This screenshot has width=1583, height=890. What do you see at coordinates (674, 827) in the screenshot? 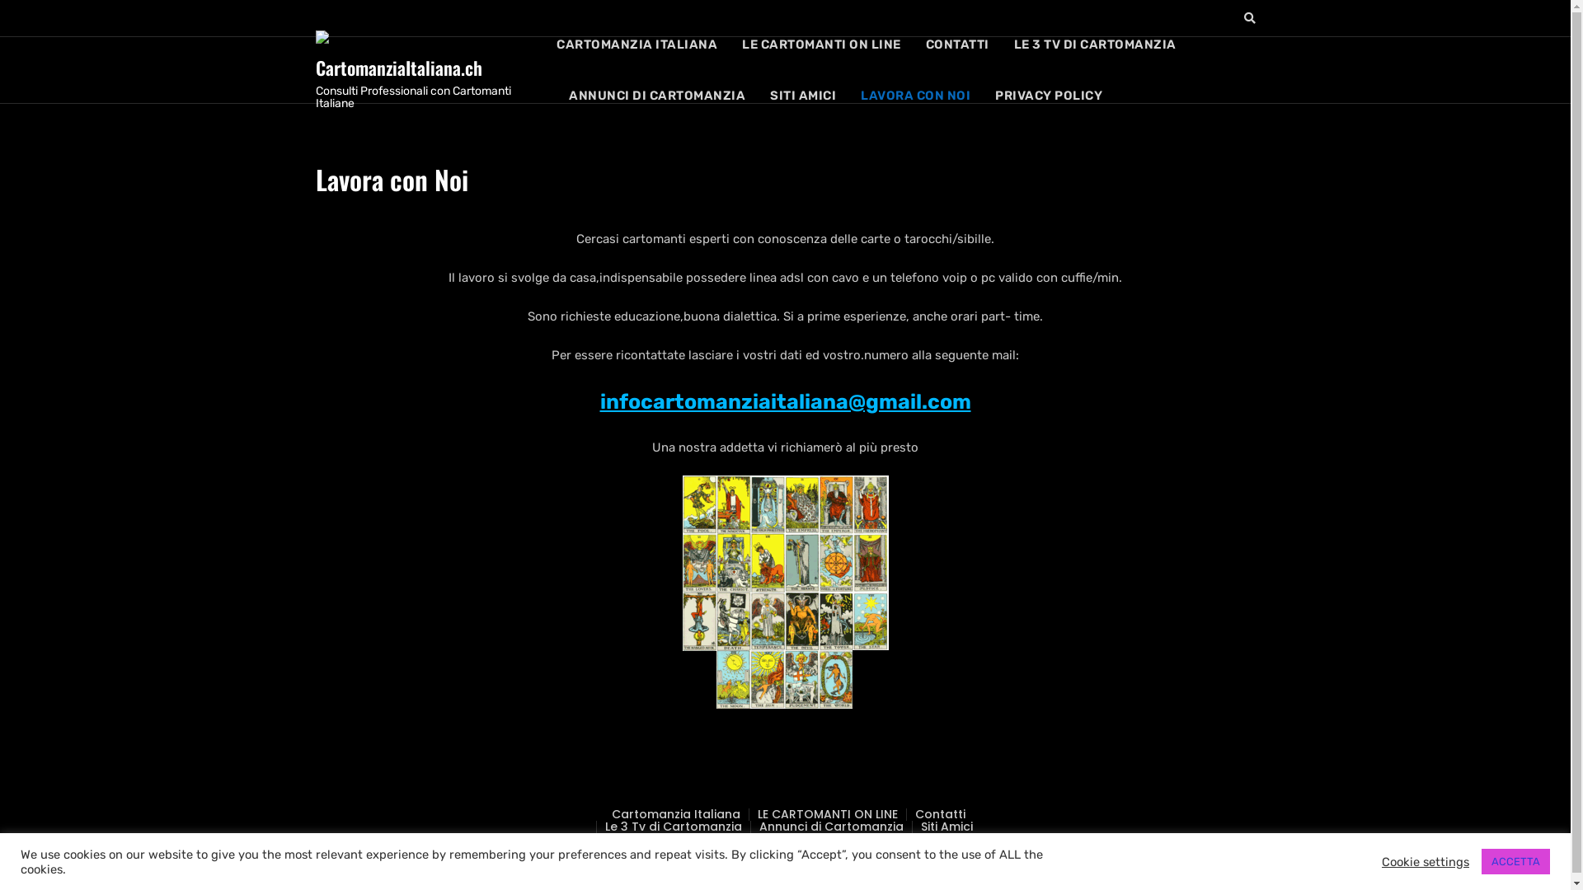
I see `Le 3 Tv di Cartomanzia` at bounding box center [674, 827].